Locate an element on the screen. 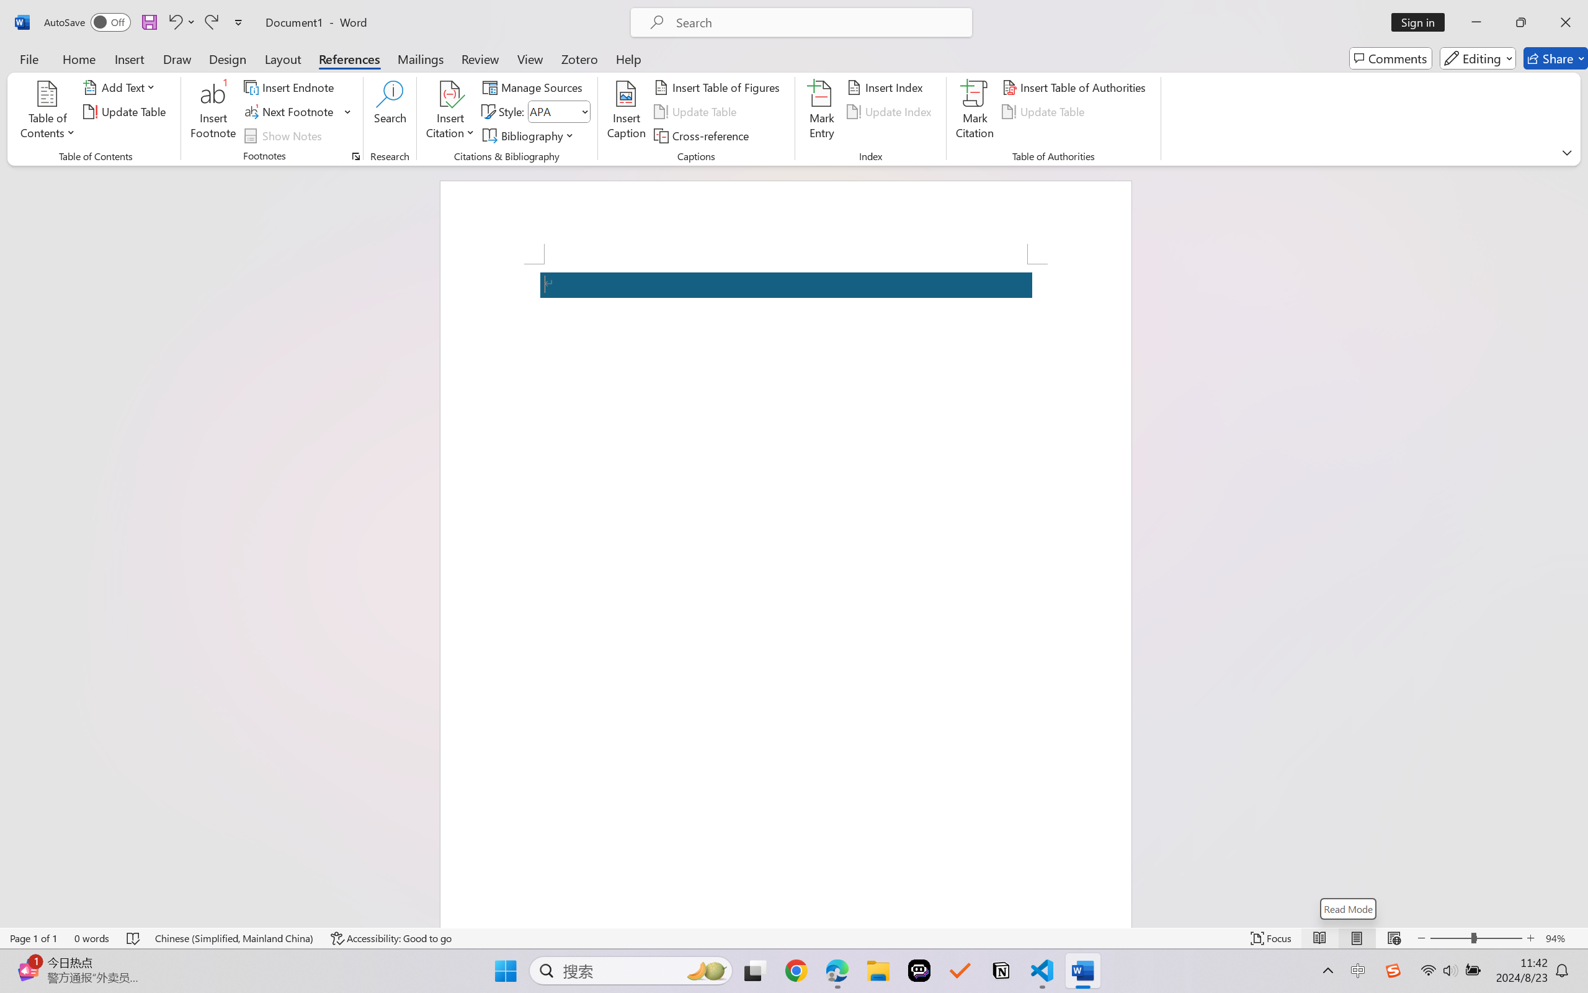  Insert Endnote is located at coordinates (290, 87).